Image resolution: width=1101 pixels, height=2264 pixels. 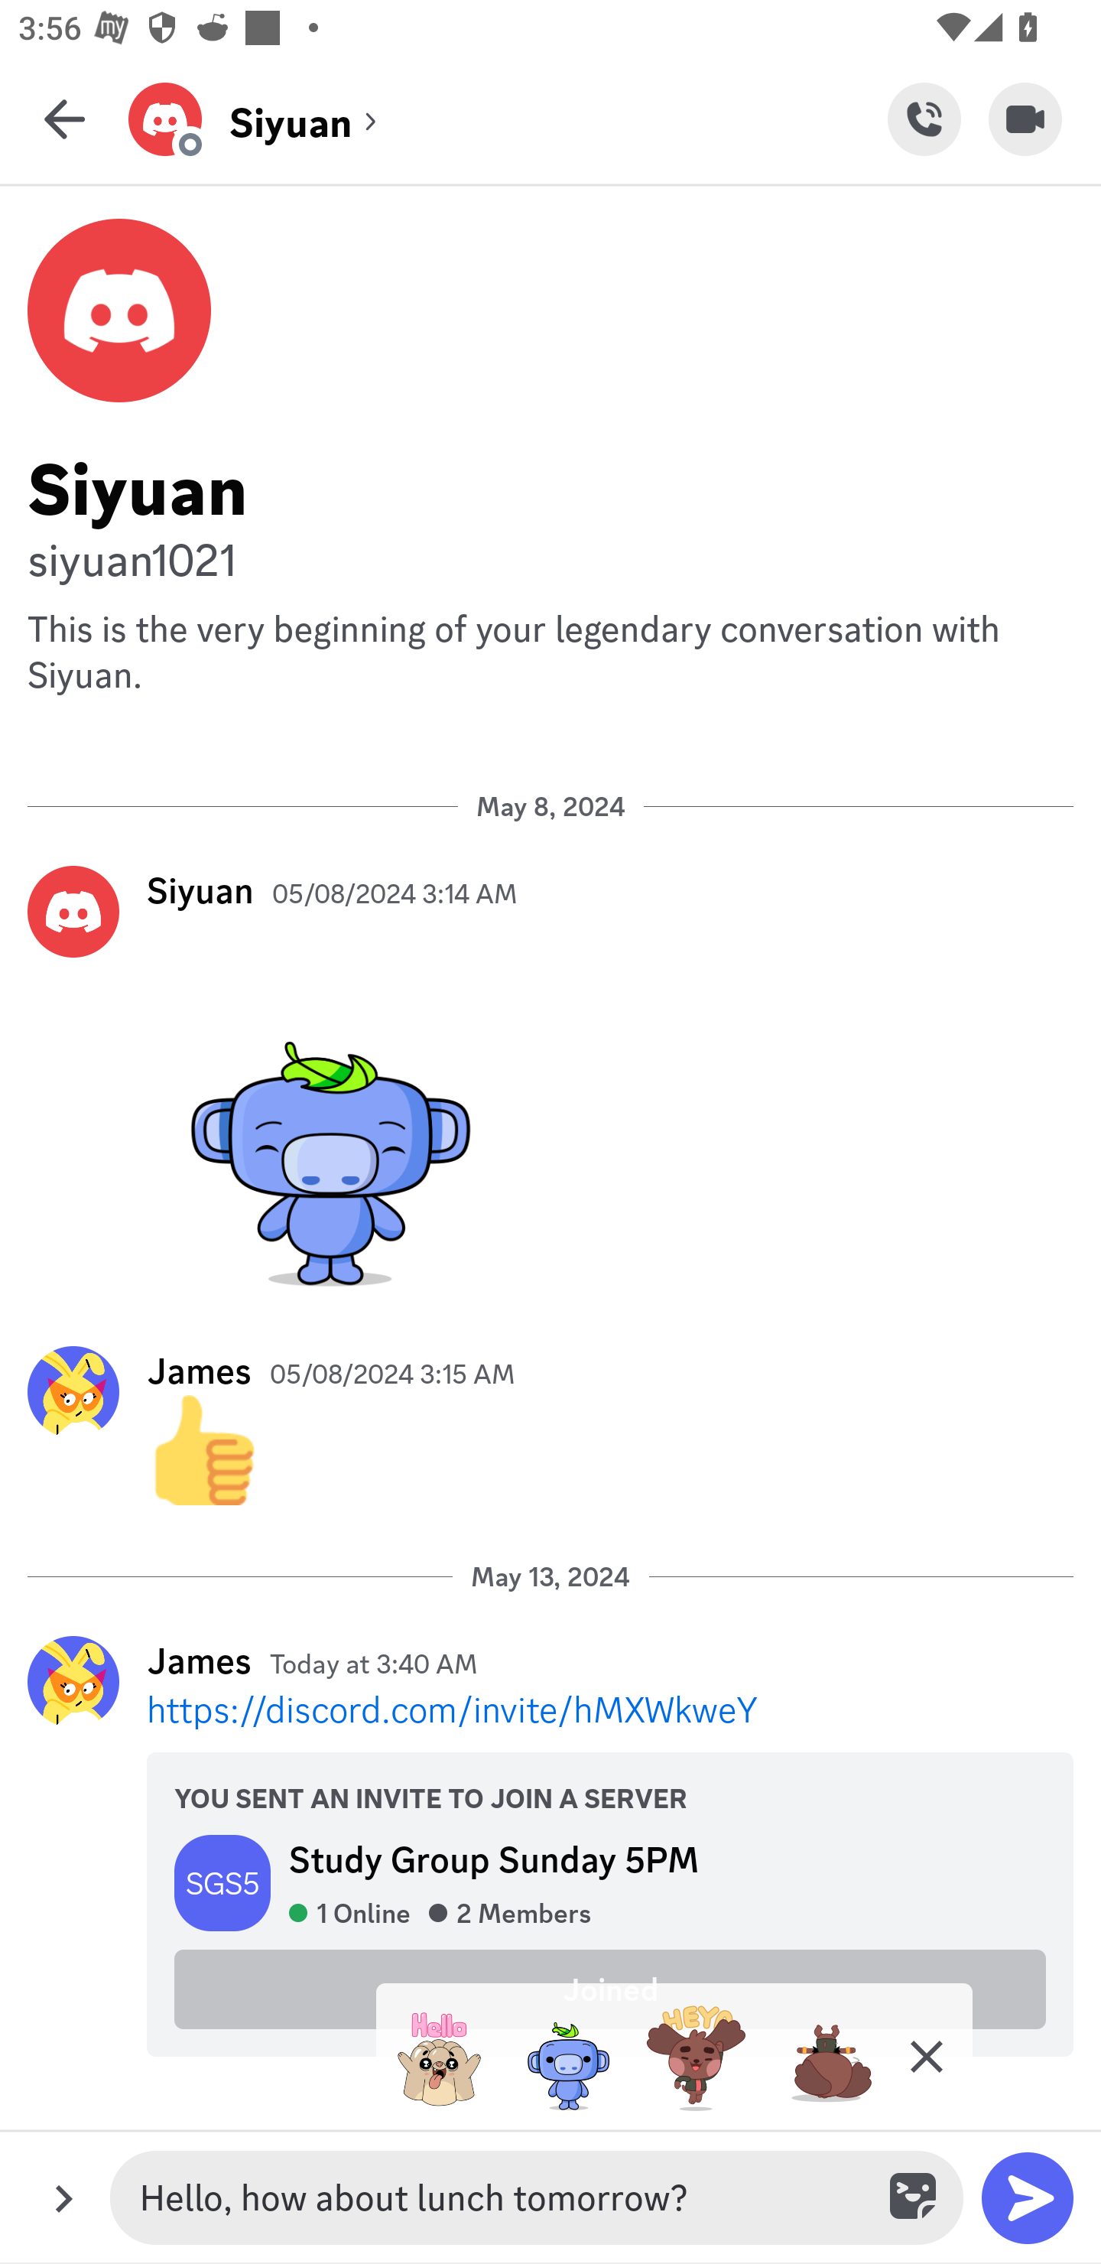 I want to click on Toggle emoji keyboard, so click(x=915, y=2198).